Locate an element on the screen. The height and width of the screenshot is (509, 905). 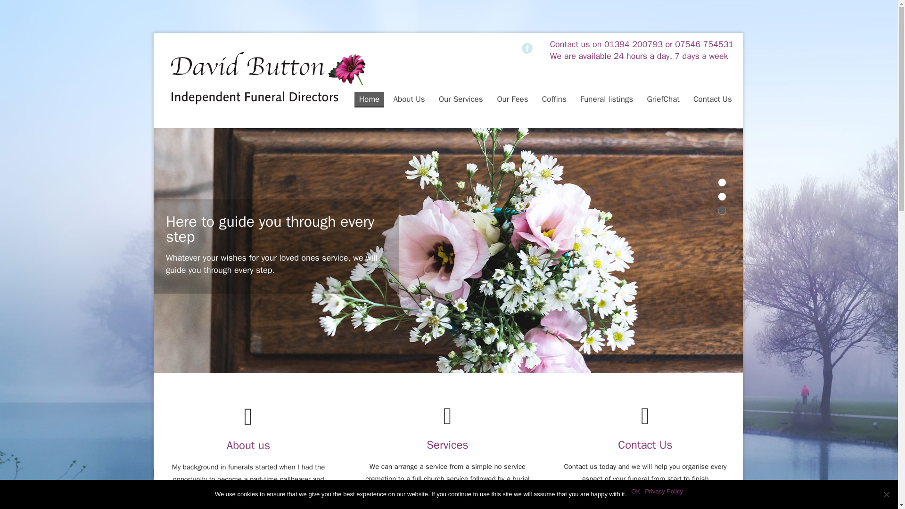
About us is located at coordinates (248, 458).